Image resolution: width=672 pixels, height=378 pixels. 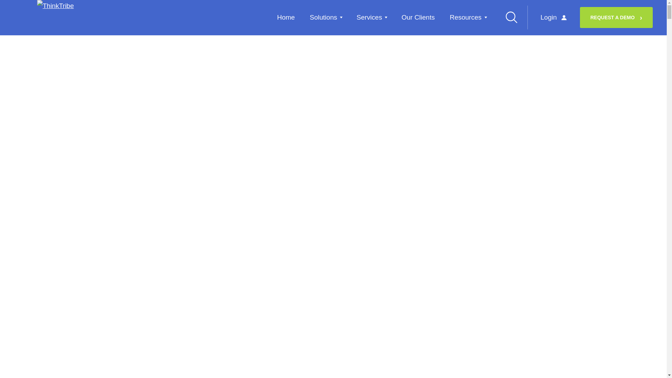 I want to click on Home, so click(x=286, y=17).